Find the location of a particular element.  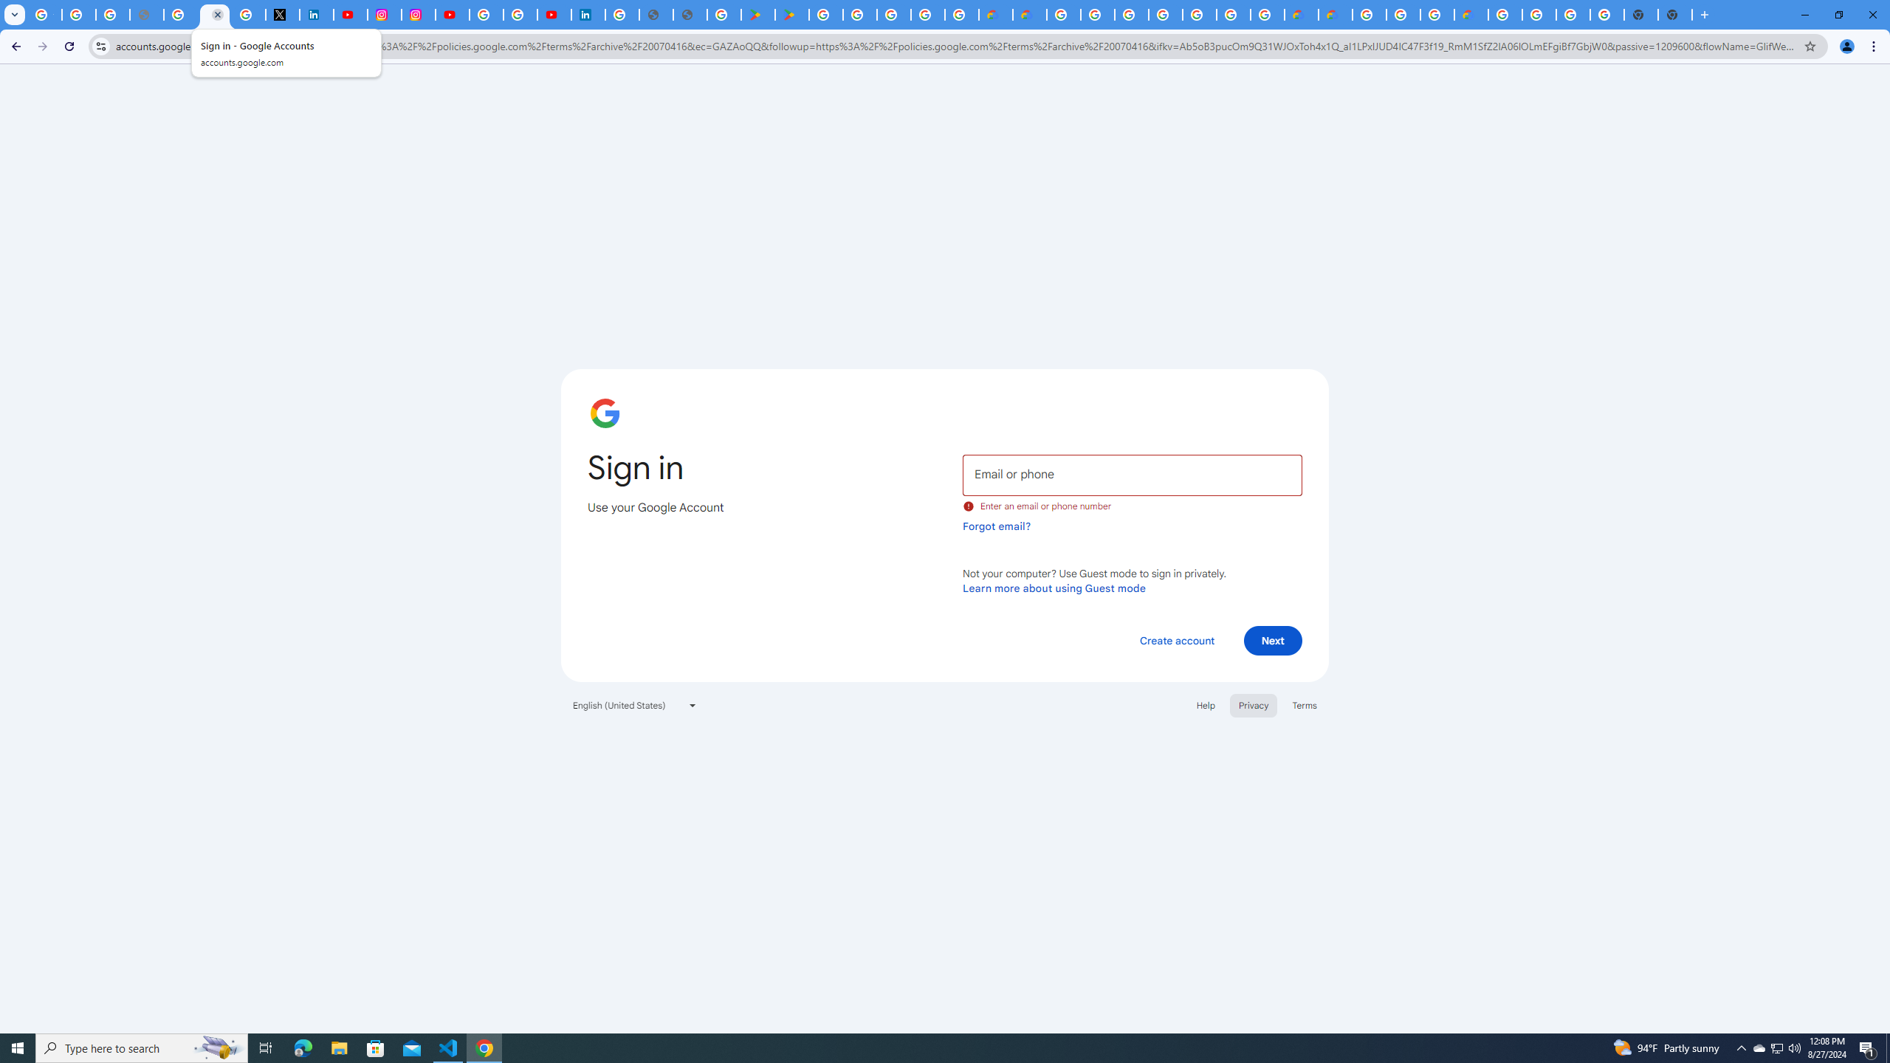

Terms is located at coordinates (1305, 705).